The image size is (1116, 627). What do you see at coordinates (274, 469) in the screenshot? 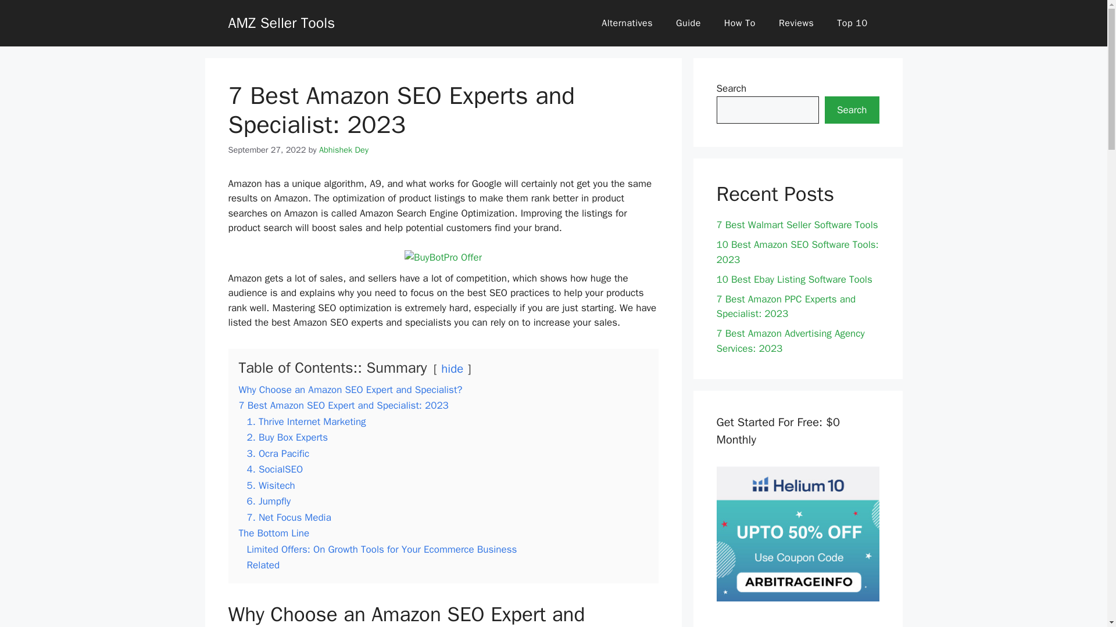
I see `4. SocialSEO` at bounding box center [274, 469].